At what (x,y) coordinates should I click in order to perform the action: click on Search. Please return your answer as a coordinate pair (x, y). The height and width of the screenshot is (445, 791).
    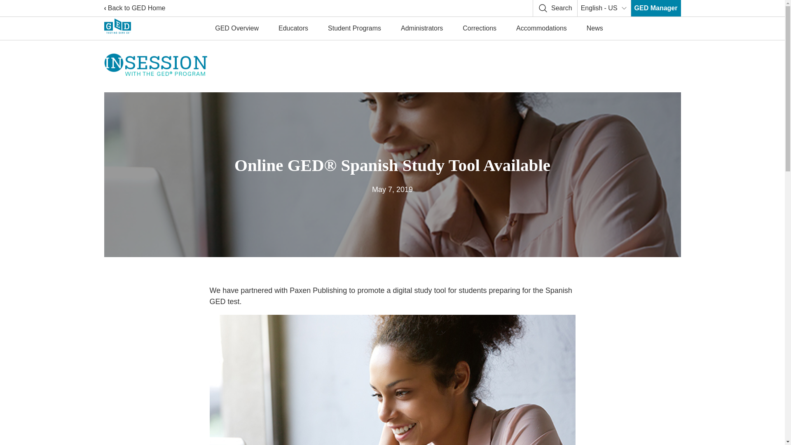
    Looking at the image, I should click on (555, 8).